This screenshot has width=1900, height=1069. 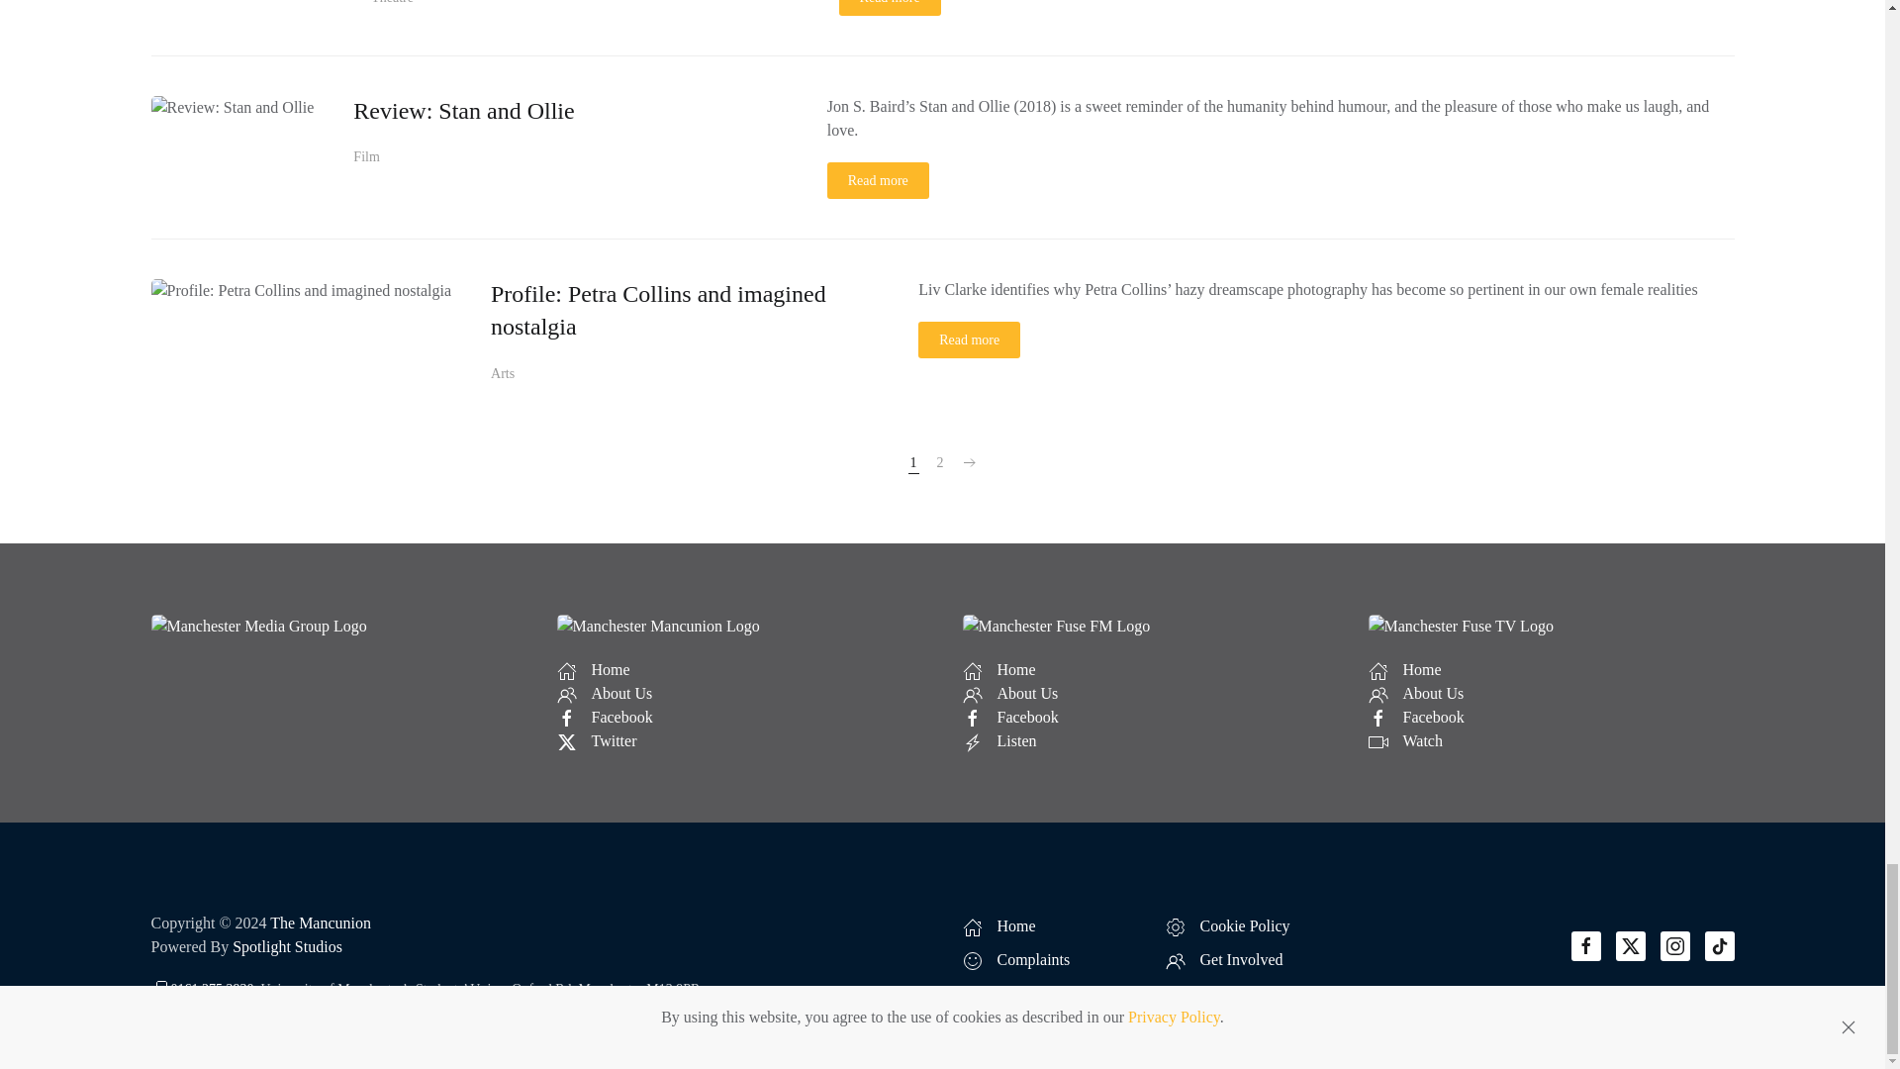 I want to click on Web Design by Spotlight Studios, so click(x=287, y=946).